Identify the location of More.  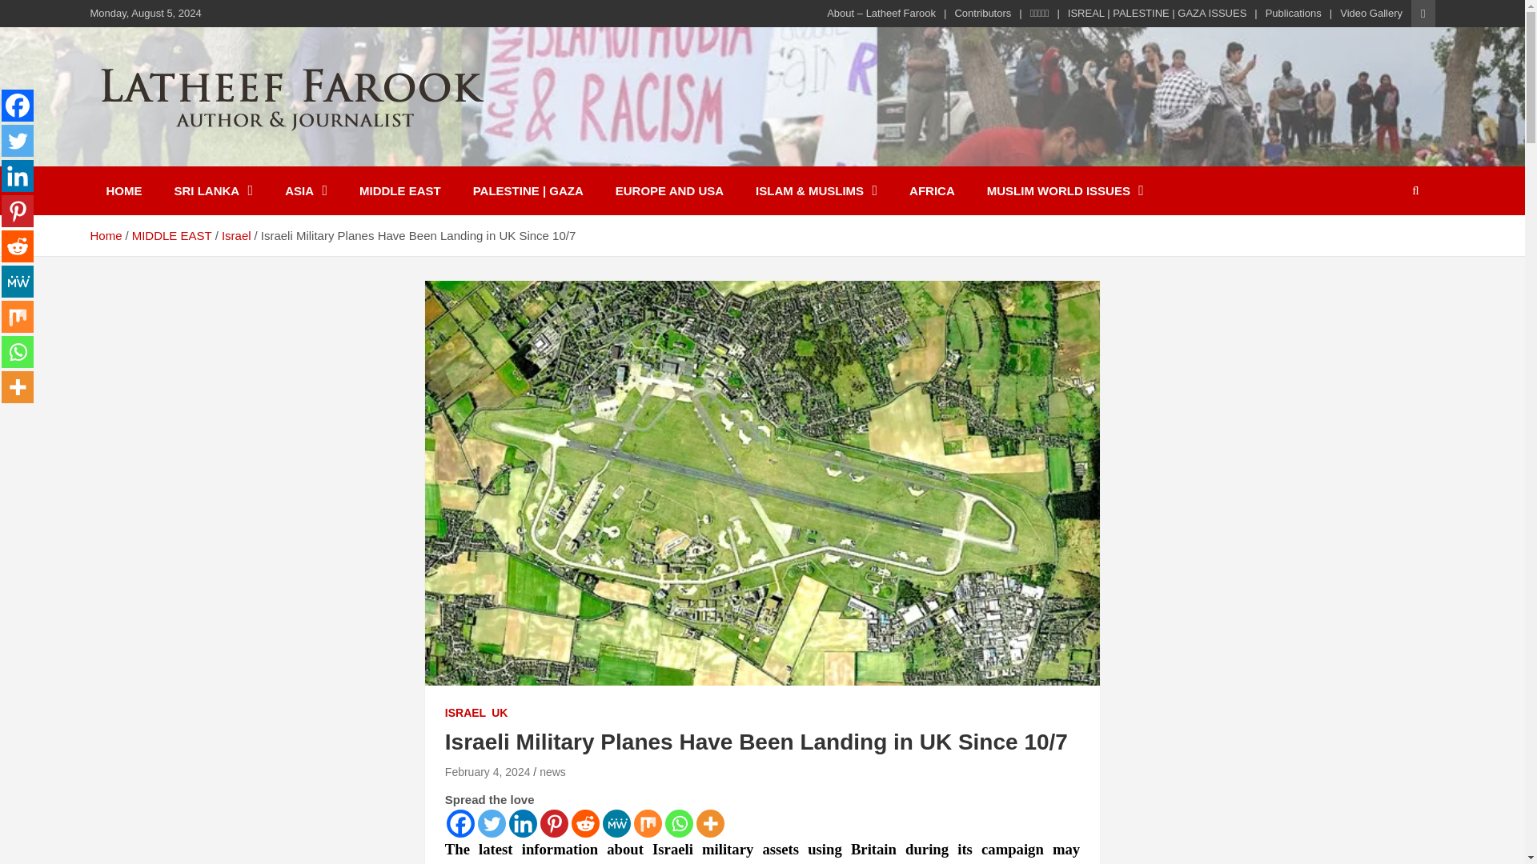
(709, 822).